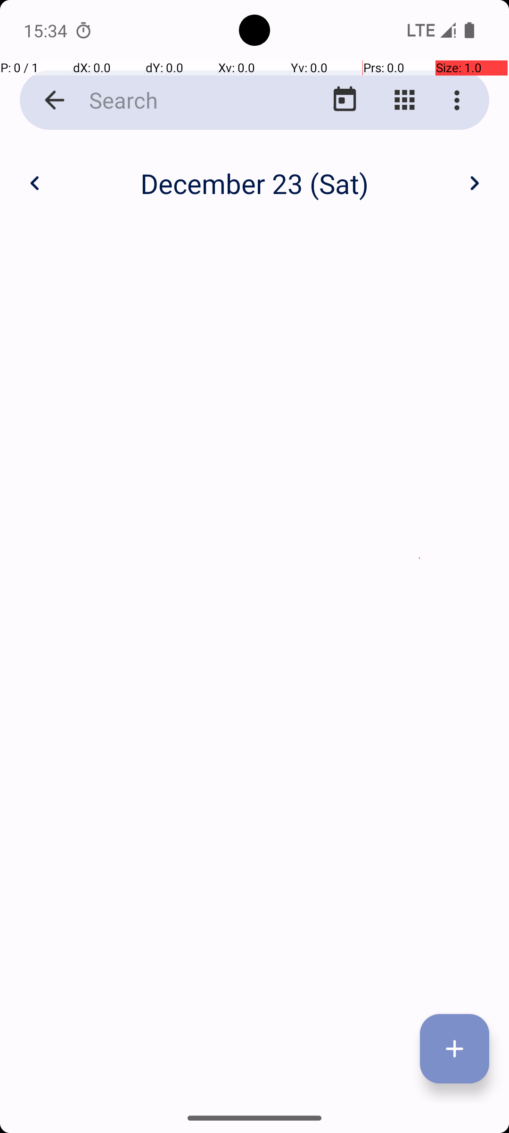 The height and width of the screenshot is (1133, 509). I want to click on December 23 (Sat), so click(254, 183).